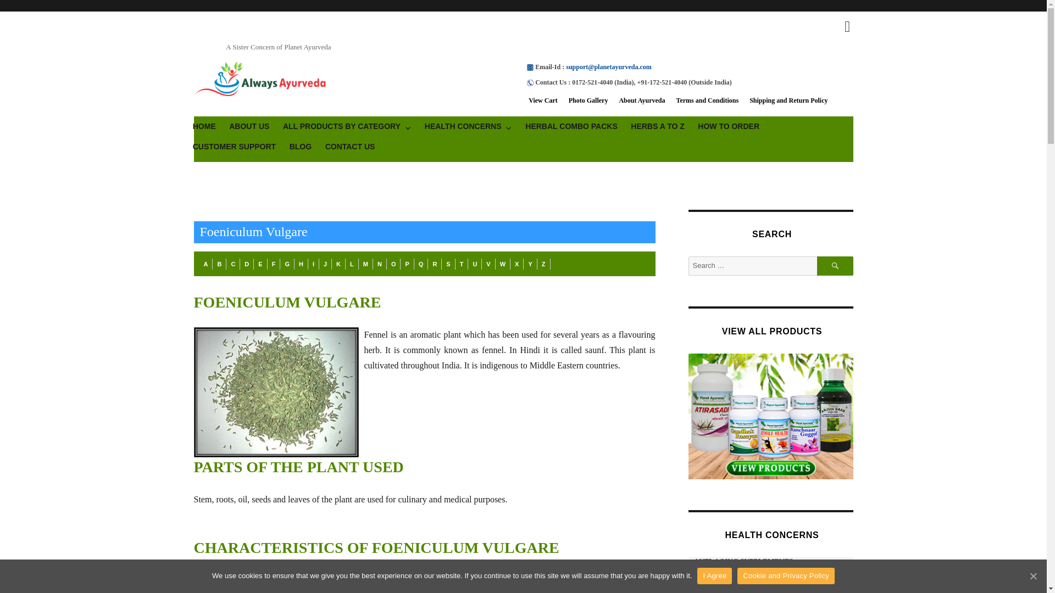 The width and height of the screenshot is (1055, 593). What do you see at coordinates (788, 100) in the screenshot?
I see `Shipping and Return Policy` at bounding box center [788, 100].